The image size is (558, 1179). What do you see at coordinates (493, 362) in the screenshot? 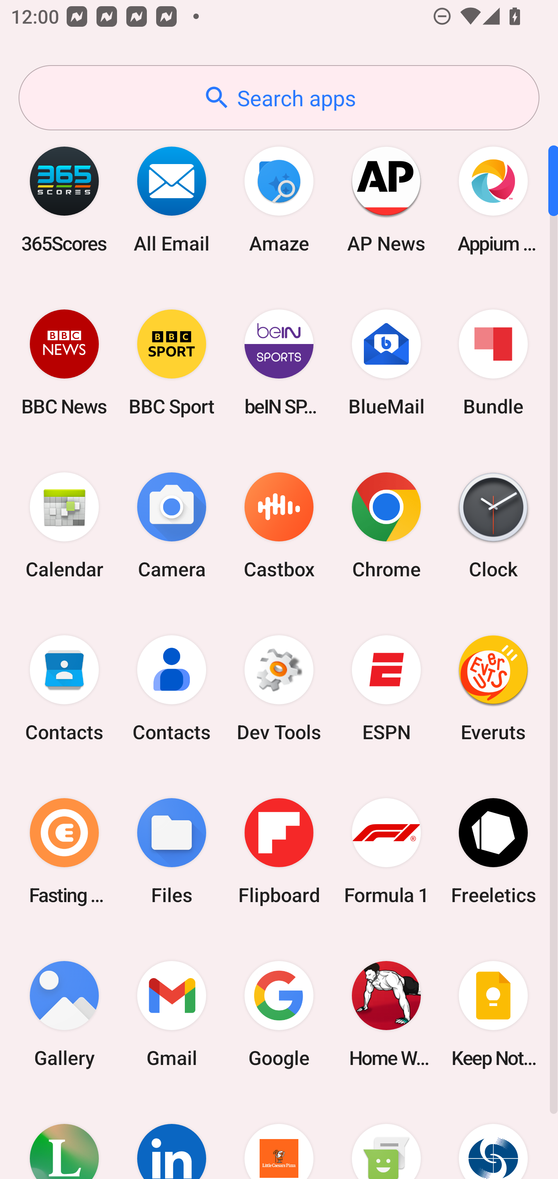
I see `Bundle` at bounding box center [493, 362].